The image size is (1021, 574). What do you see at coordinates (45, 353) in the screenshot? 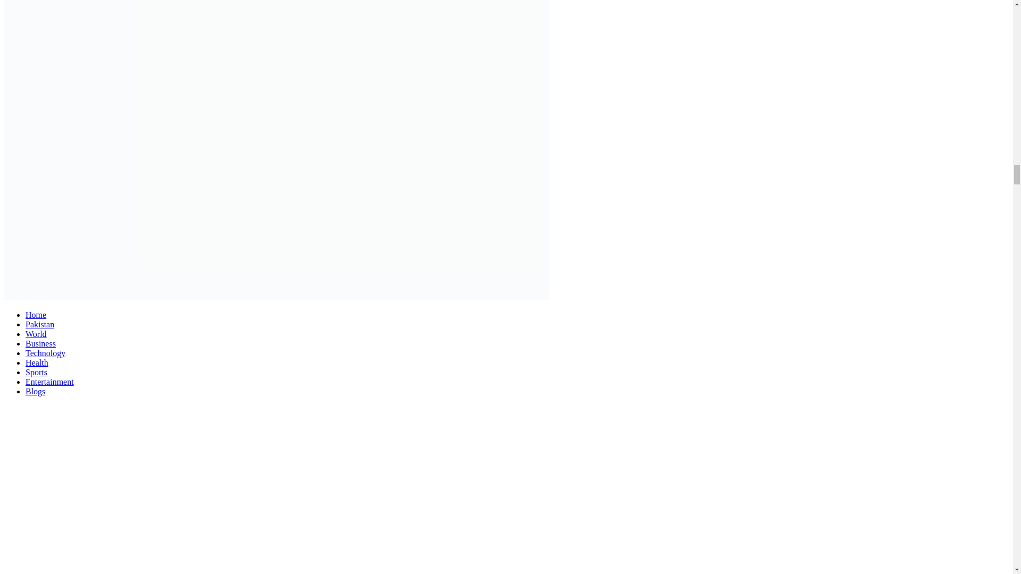
I see `Technology` at bounding box center [45, 353].